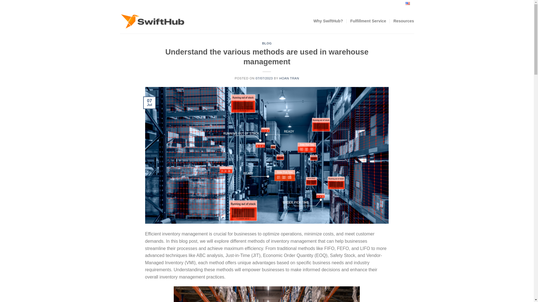 The width and height of the screenshot is (538, 302). What do you see at coordinates (403, 21) in the screenshot?
I see `Resources` at bounding box center [403, 21].